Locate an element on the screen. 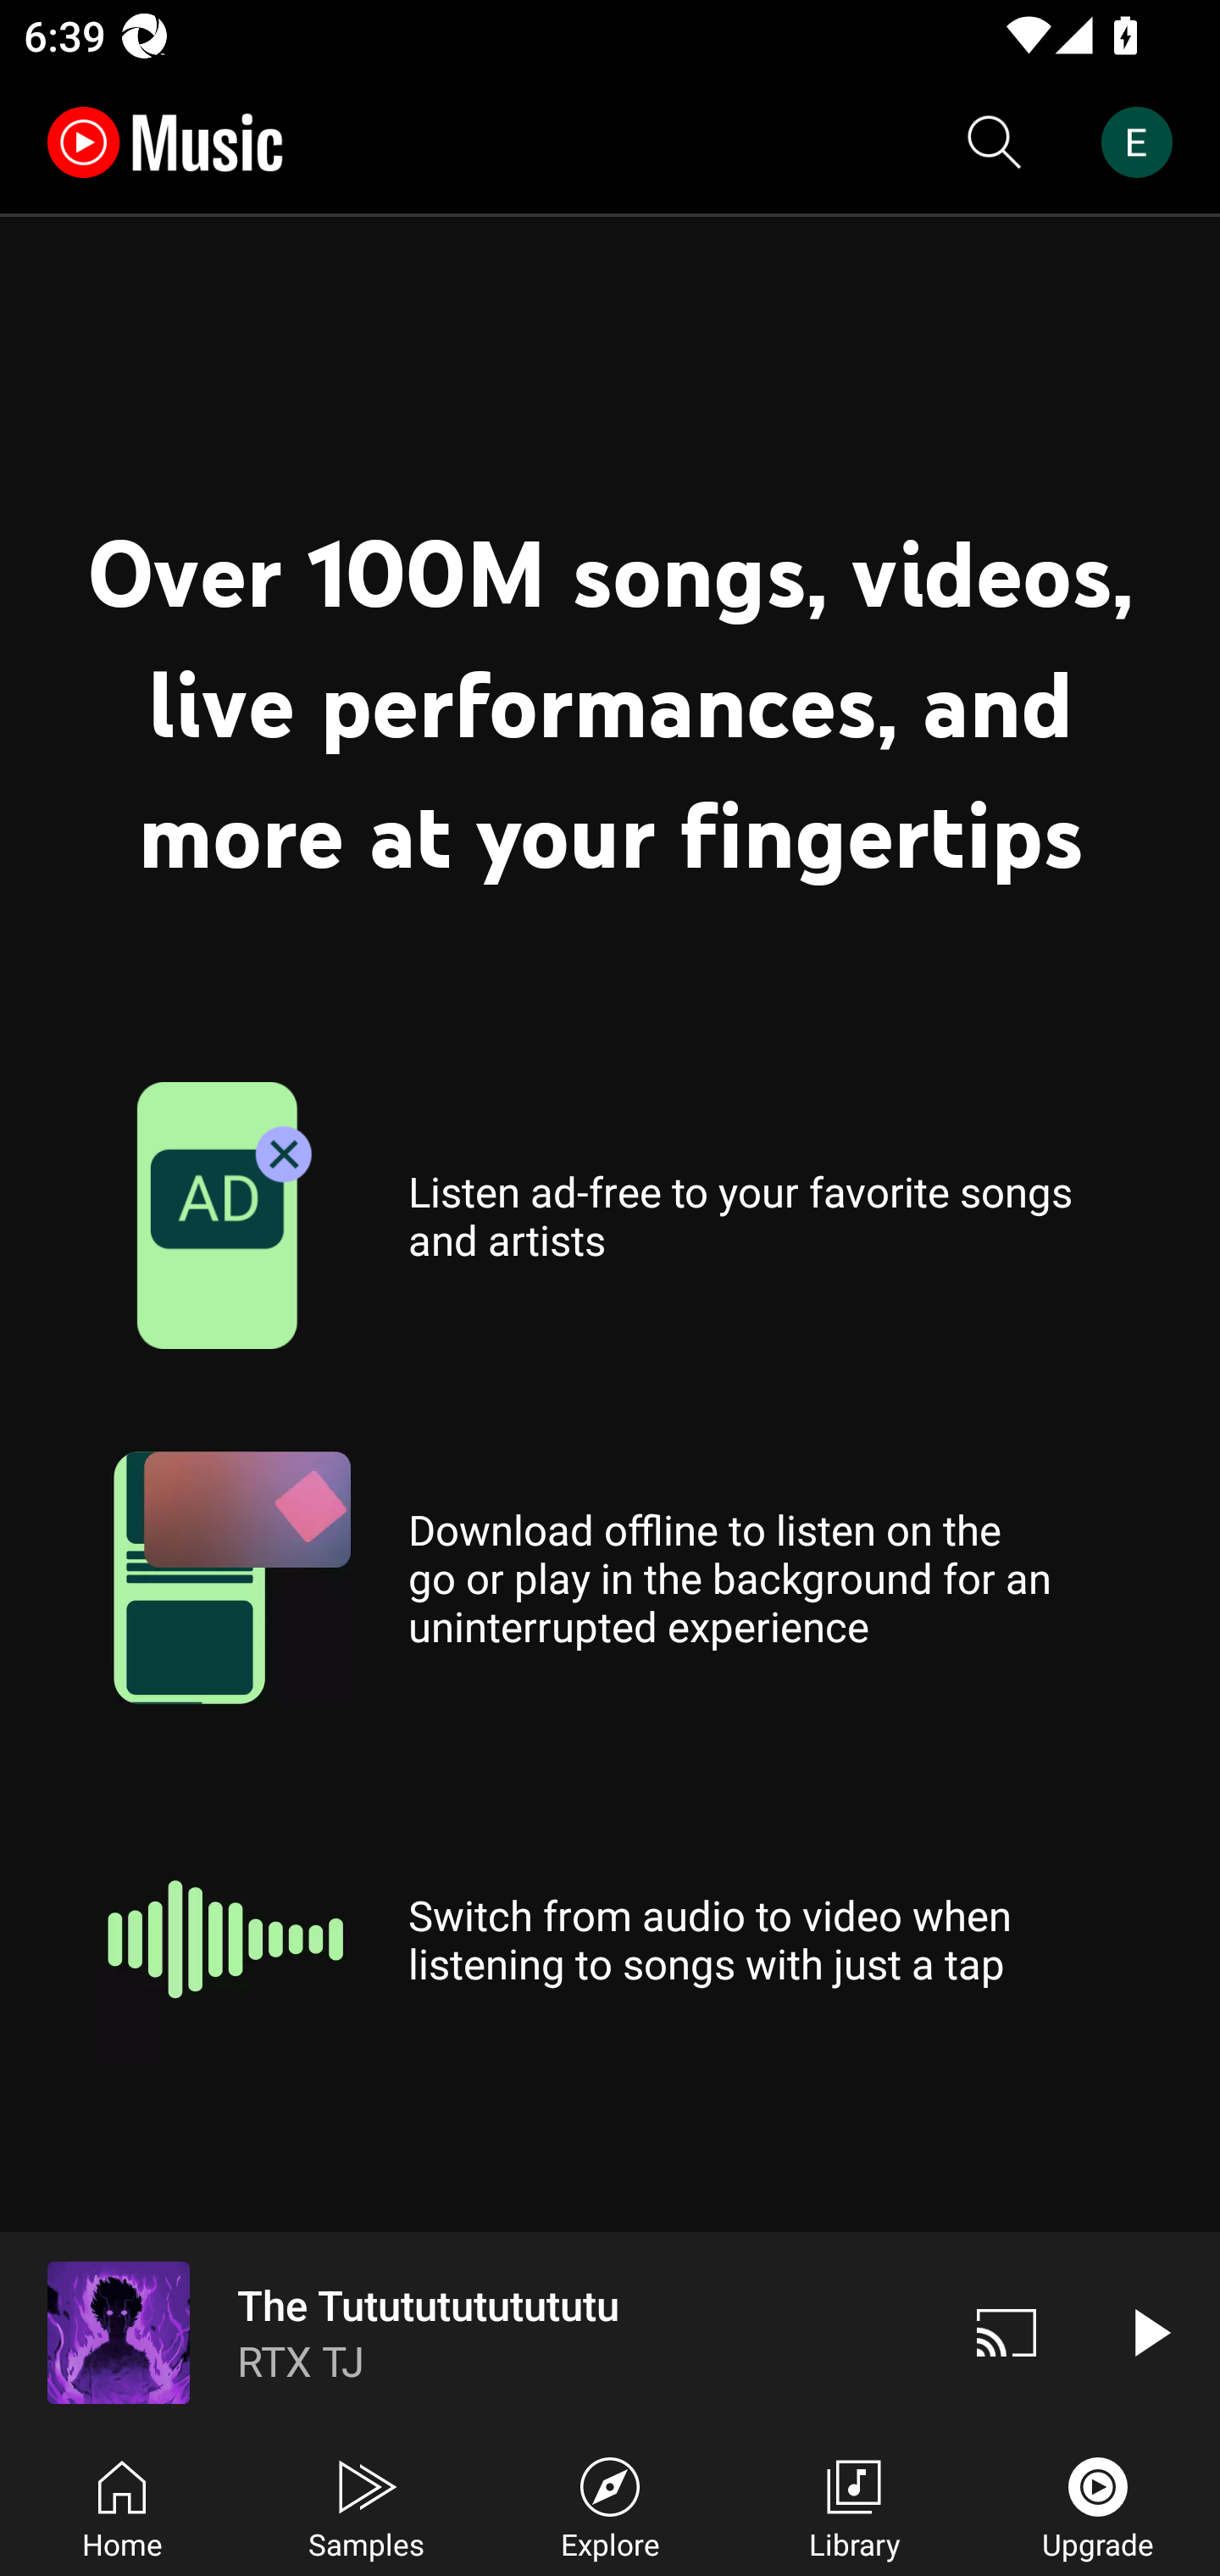 This screenshot has height=2576, width=1220. Cast. Disconnected is located at coordinates (1006, 2332).